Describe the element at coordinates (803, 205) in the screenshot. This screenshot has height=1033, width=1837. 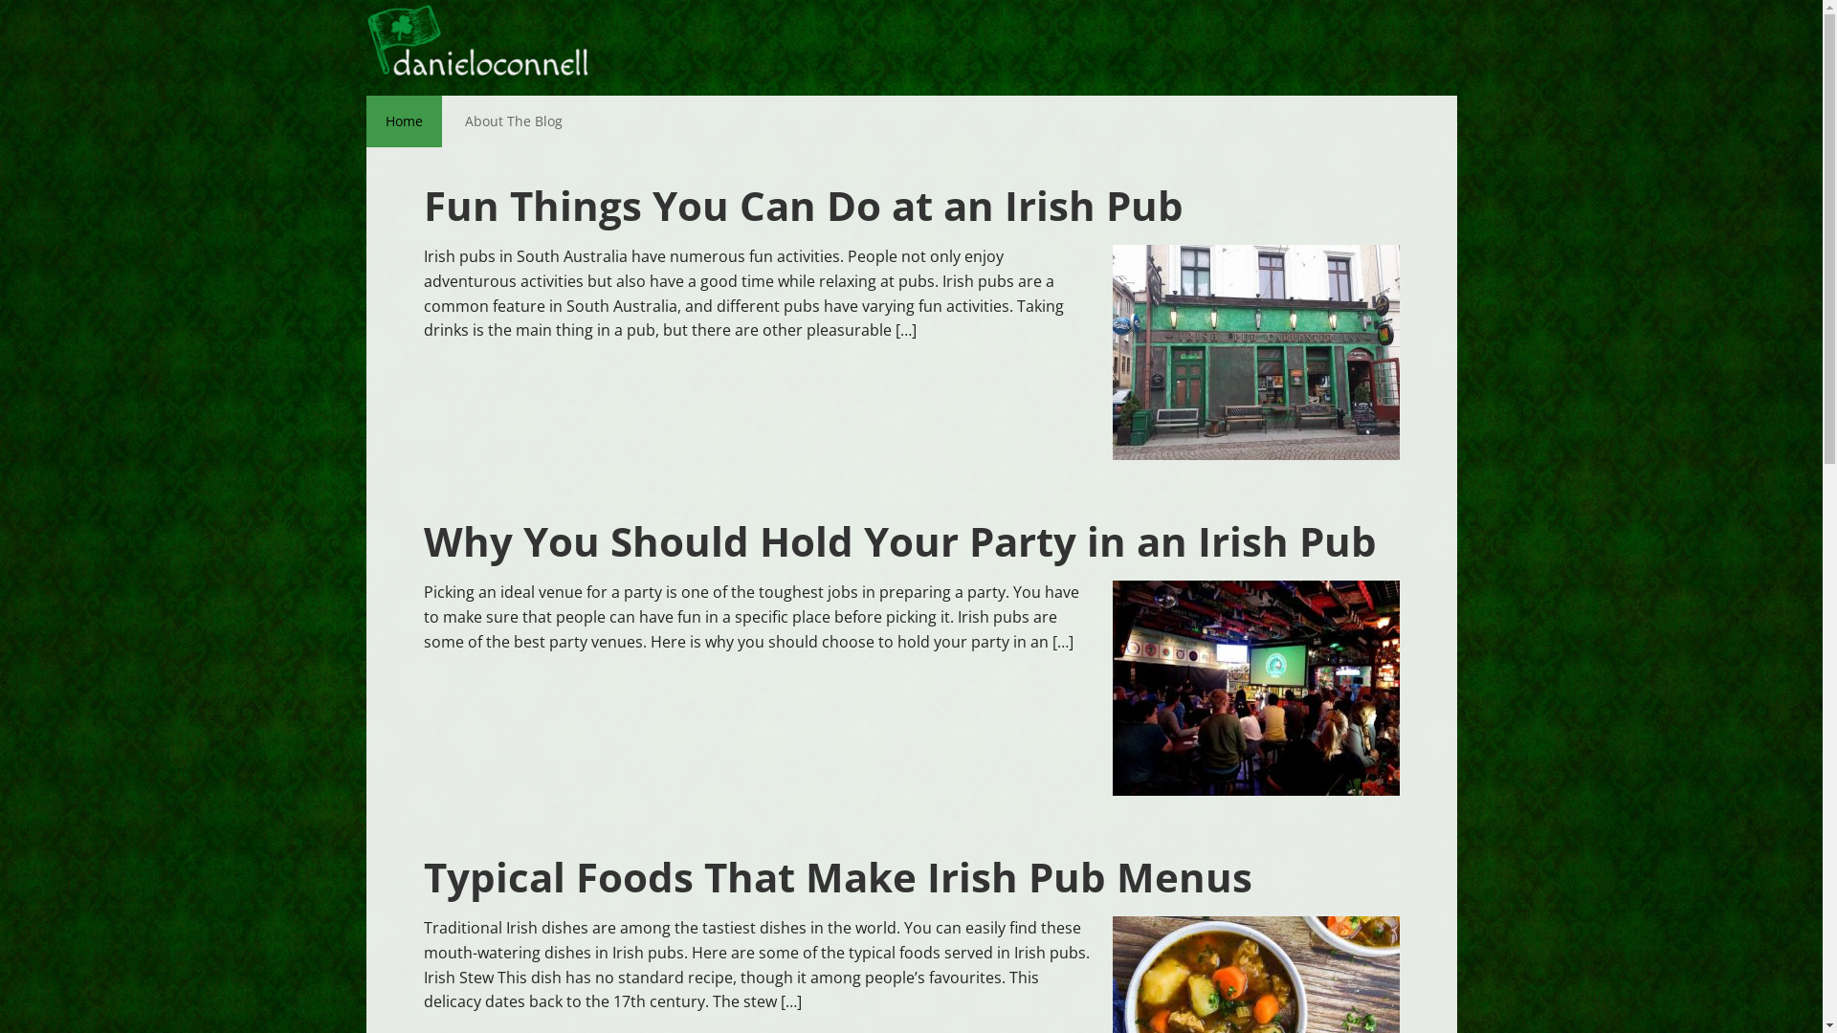
I see `Fun Things You Can Do at an Irish Pub` at that location.